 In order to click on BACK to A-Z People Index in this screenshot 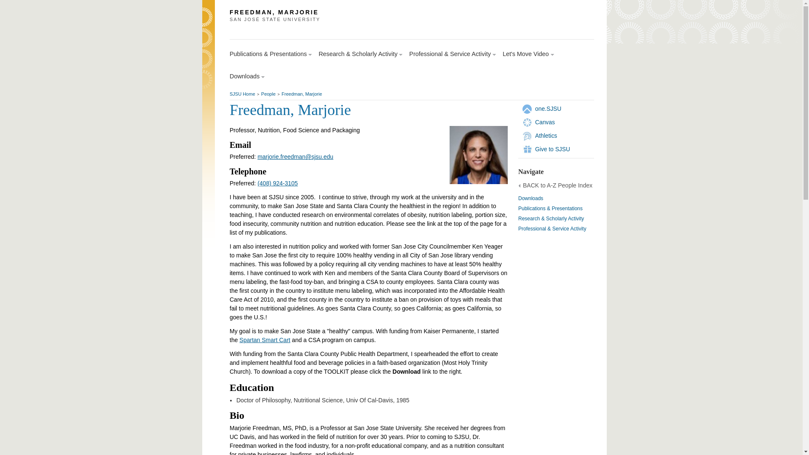, I will do `click(545, 122)`.